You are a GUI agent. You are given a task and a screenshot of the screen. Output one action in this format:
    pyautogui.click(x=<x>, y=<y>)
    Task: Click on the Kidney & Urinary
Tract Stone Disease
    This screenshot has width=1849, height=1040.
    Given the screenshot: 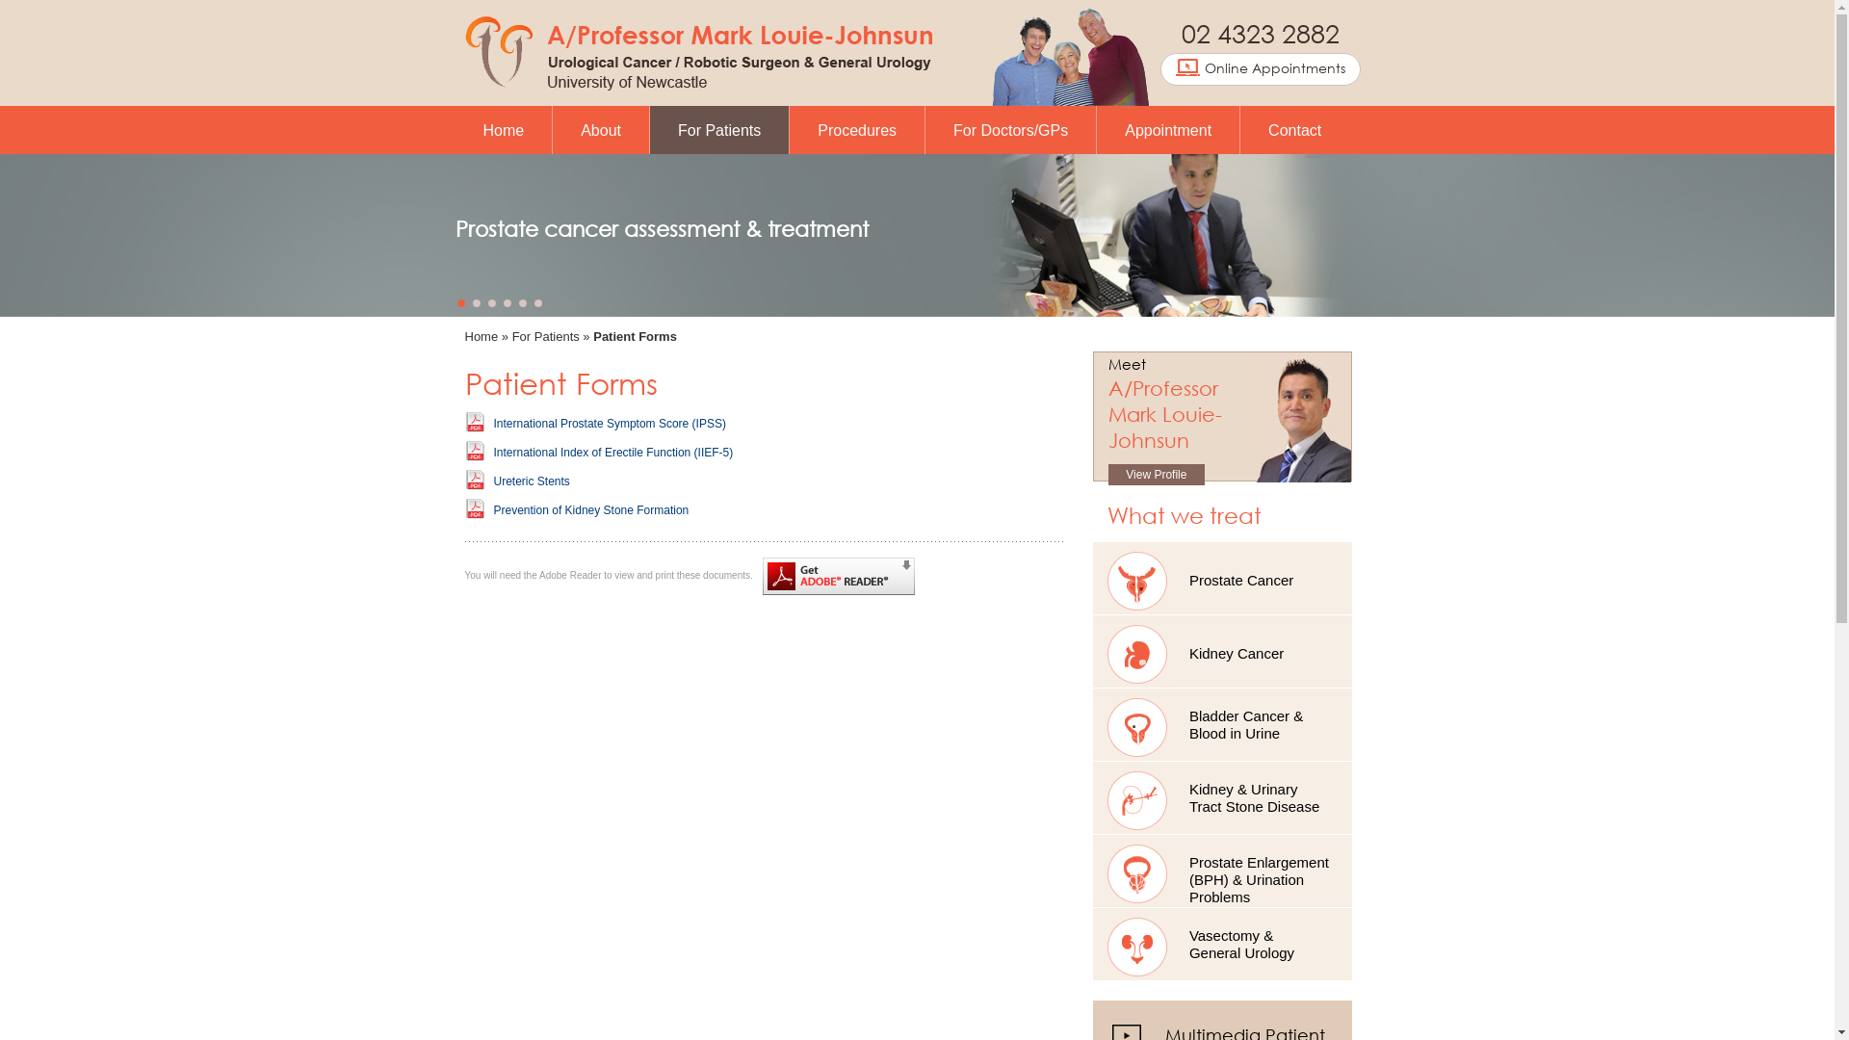 What is the action you would take?
    pyautogui.click(x=1223, y=797)
    